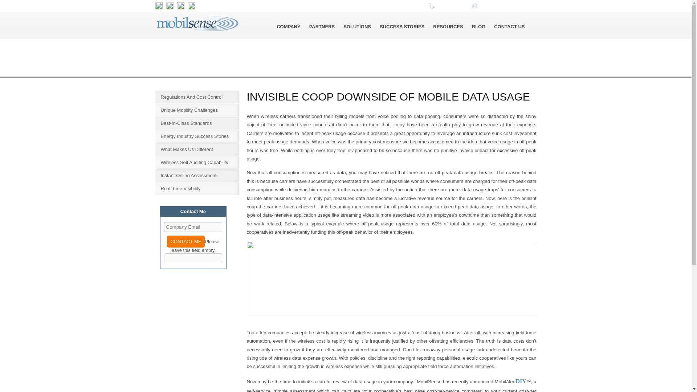 Image resolution: width=697 pixels, height=392 pixels. What do you see at coordinates (448, 28) in the screenshot?
I see `RESOURCES` at bounding box center [448, 28].